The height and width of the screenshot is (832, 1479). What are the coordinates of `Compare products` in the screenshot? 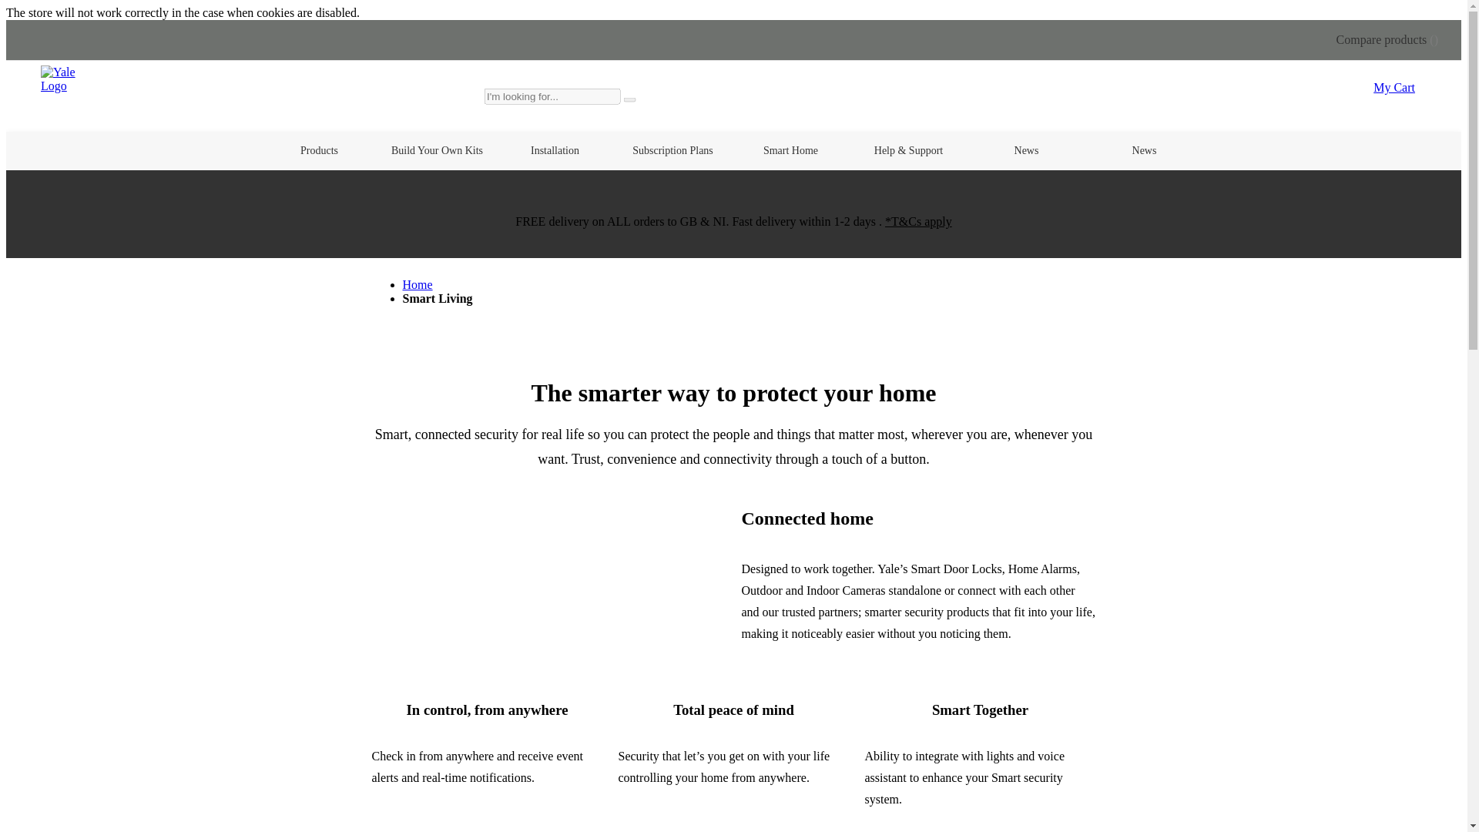 It's located at (1387, 40).